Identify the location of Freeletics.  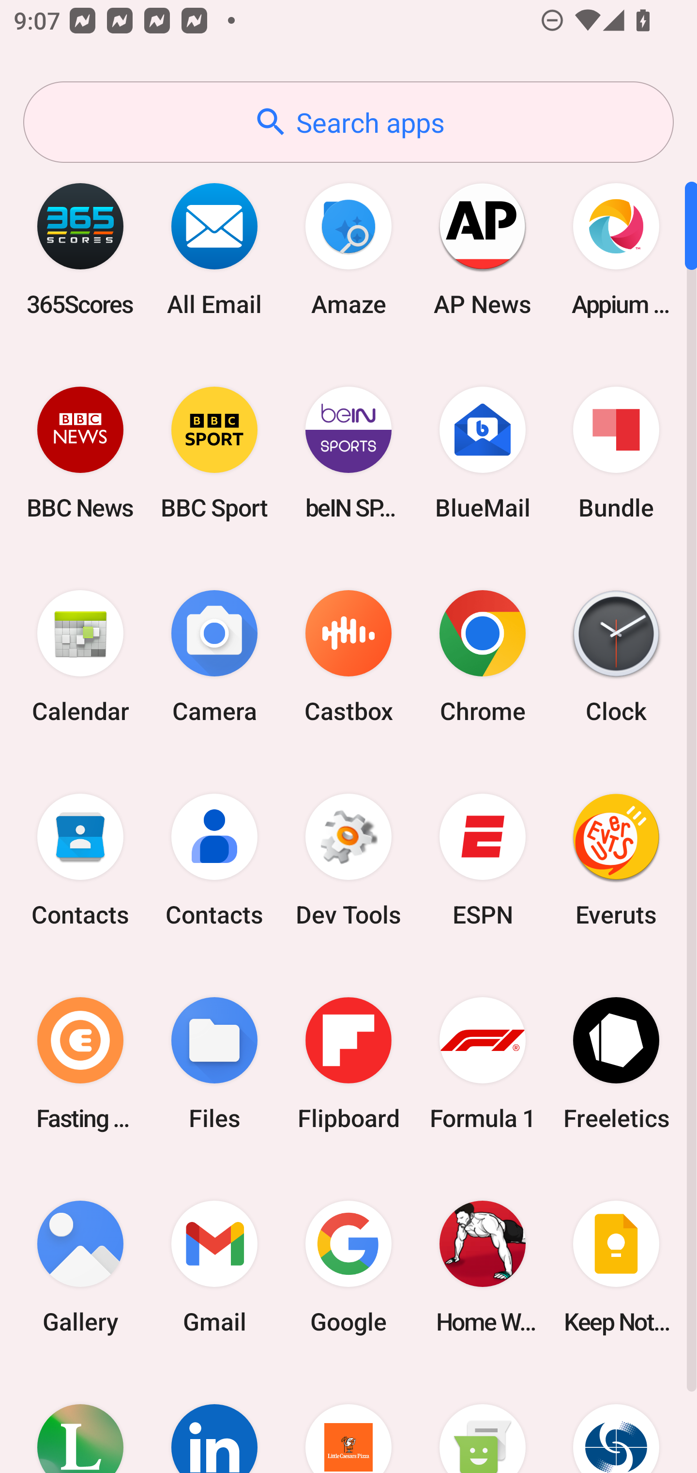
(616, 1063).